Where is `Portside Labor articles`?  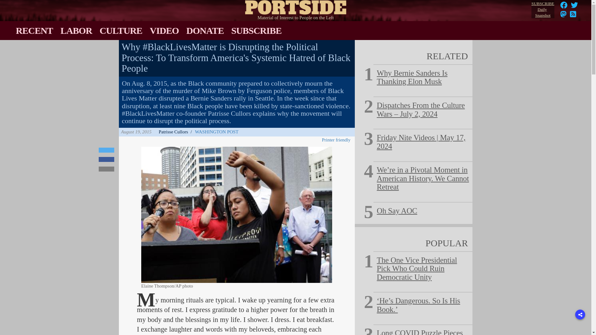
Portside Labor articles is located at coordinates (76, 30).